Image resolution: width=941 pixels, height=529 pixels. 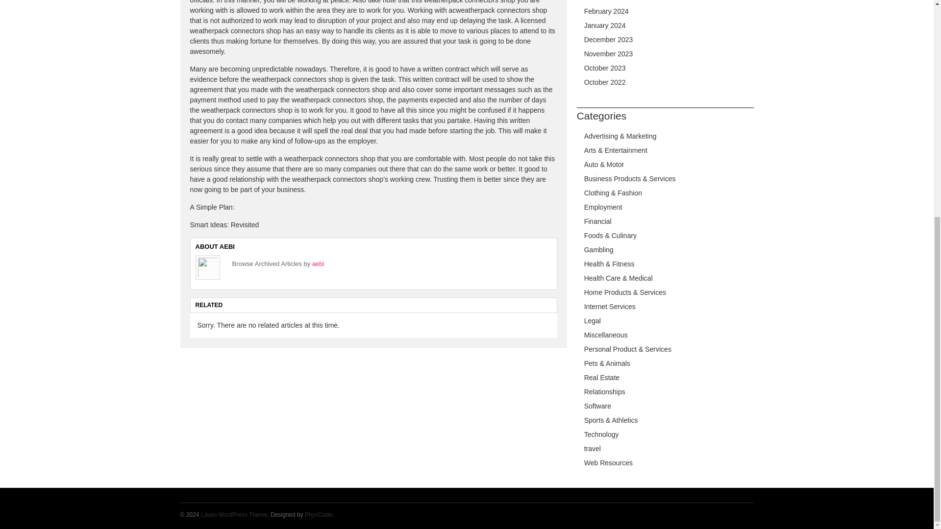 I want to click on Gambling, so click(x=599, y=250).